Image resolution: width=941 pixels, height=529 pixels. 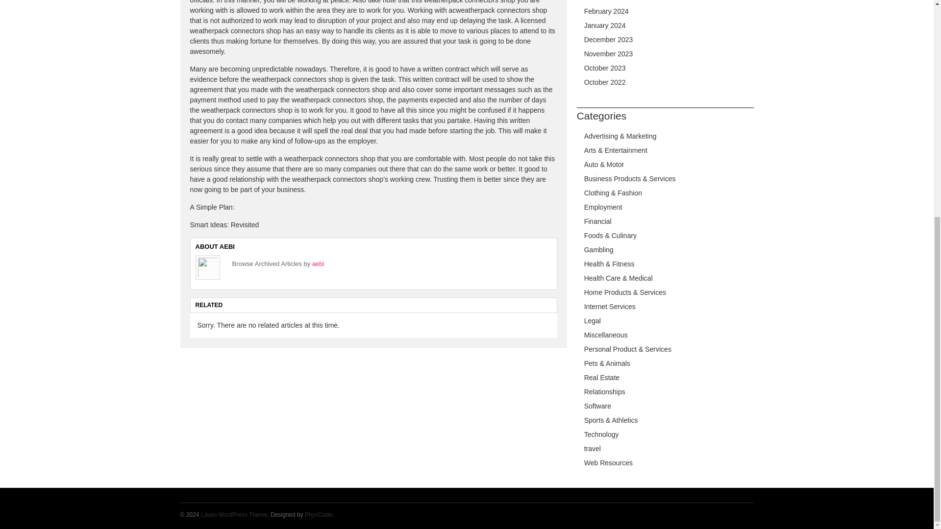 I want to click on Gambling, so click(x=599, y=250).